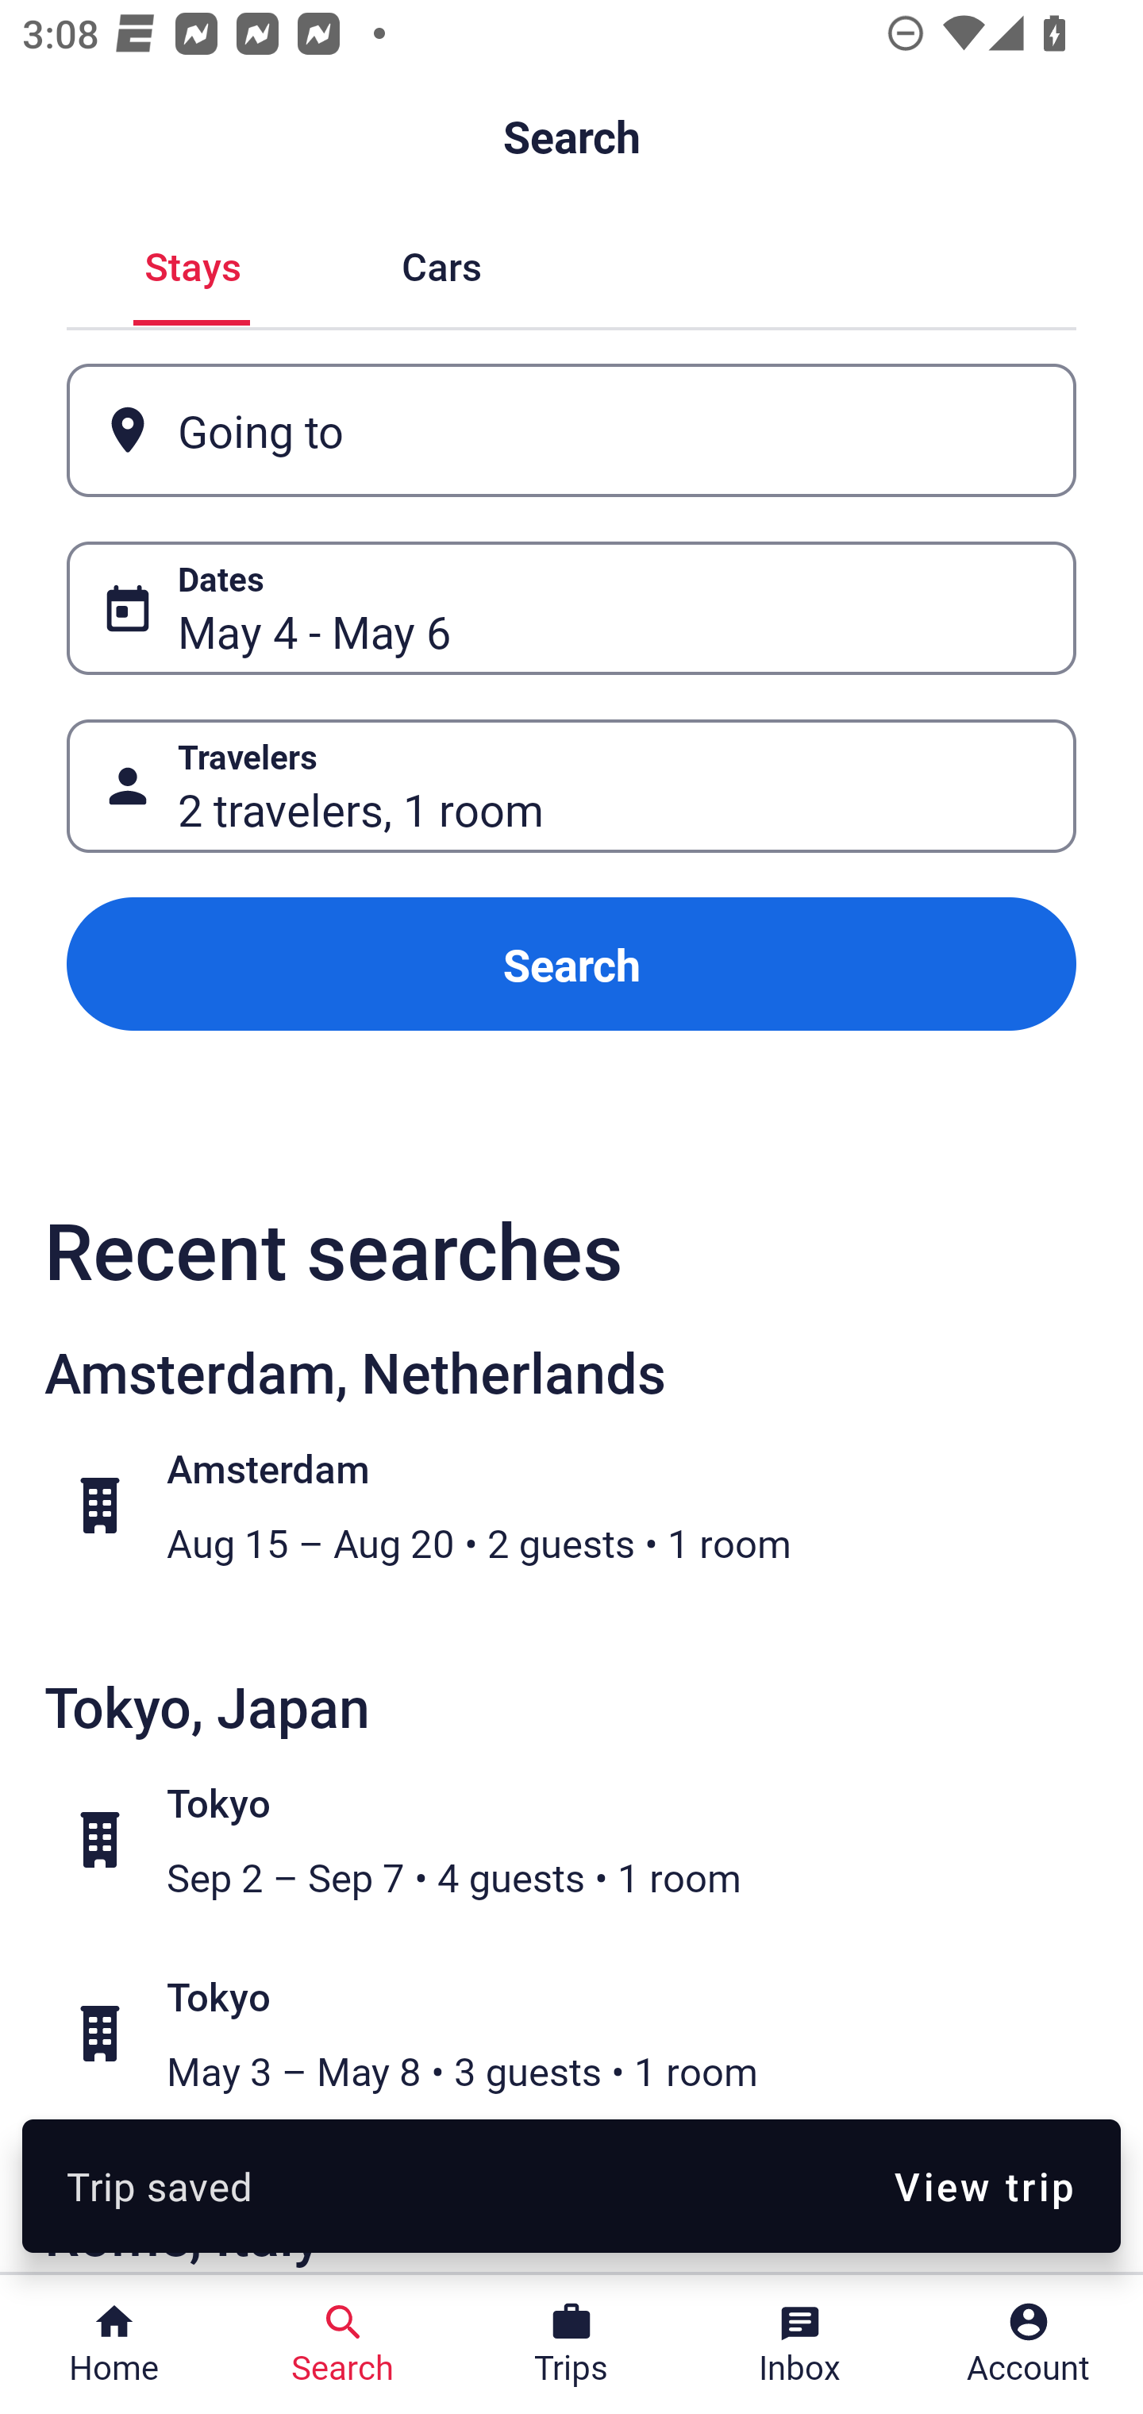 The width and height of the screenshot is (1143, 2414). What do you see at coordinates (587, 1506) in the screenshot?
I see `Amsterdam Aug 15 – Aug 20 • 2 guests • 1 room` at bounding box center [587, 1506].